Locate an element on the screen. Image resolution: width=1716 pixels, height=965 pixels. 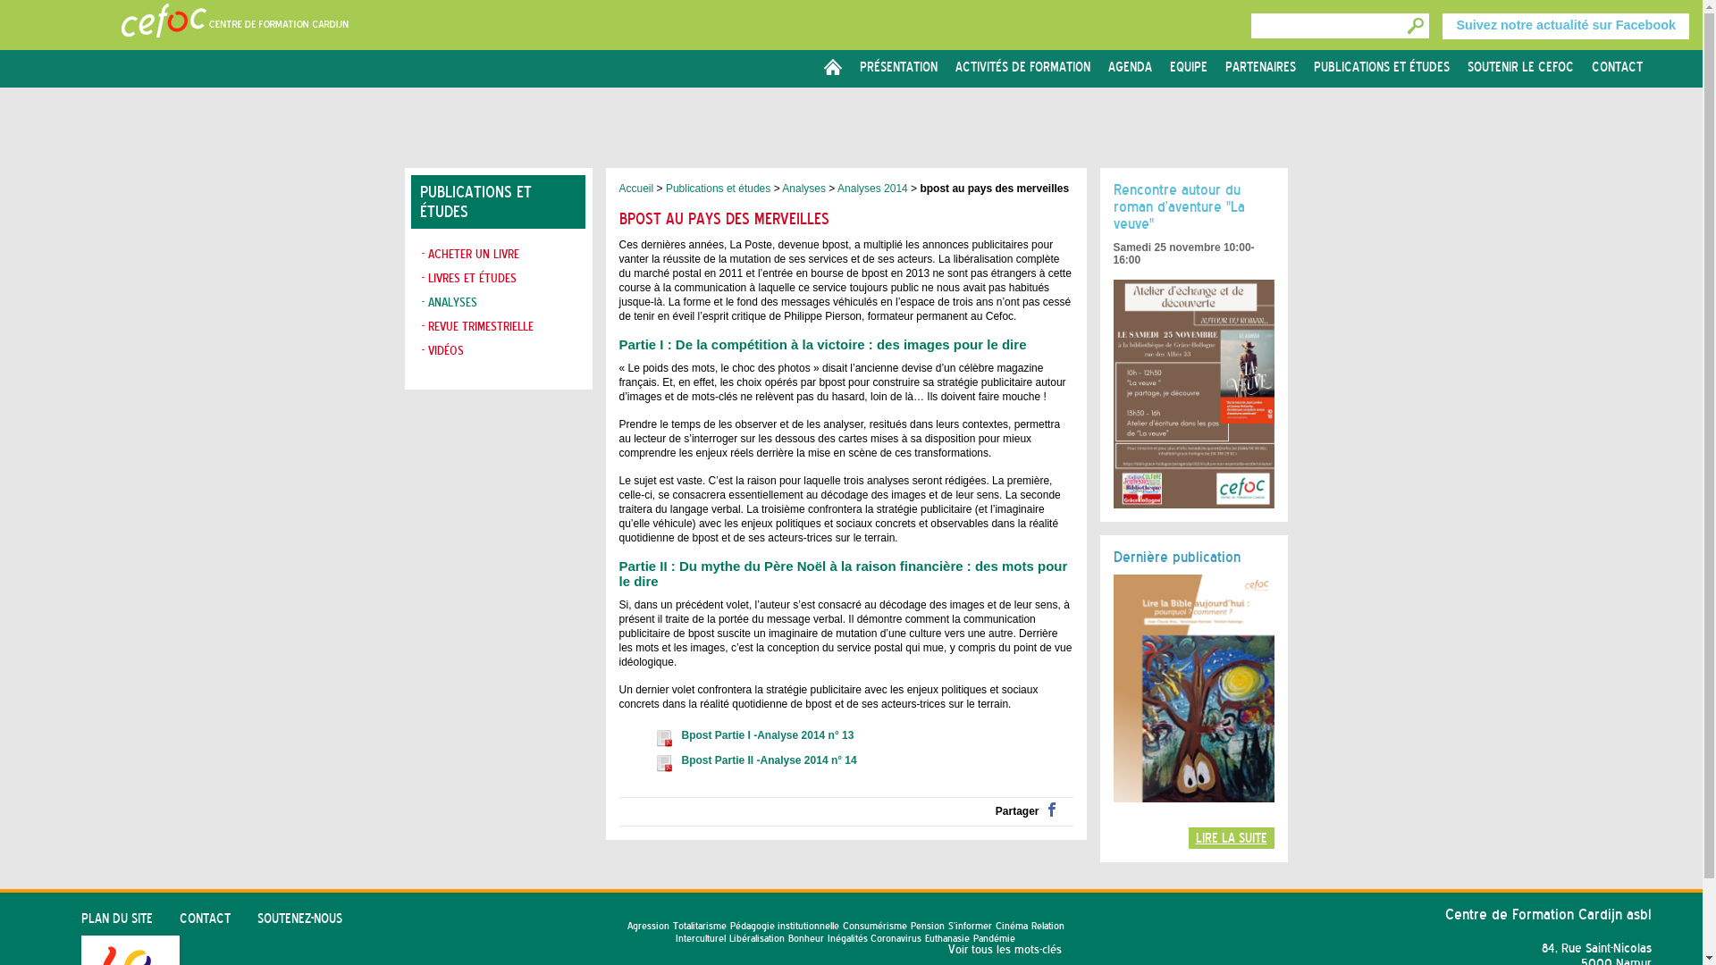
Rechercher is located at coordinates (1416, 26).